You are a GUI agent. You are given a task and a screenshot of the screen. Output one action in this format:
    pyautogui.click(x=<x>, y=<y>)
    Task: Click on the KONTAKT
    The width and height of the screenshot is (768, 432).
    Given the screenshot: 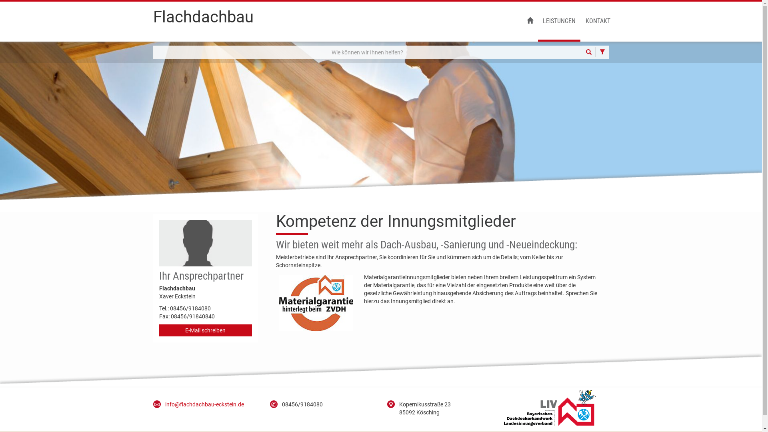 What is the action you would take?
    pyautogui.click(x=598, y=22)
    